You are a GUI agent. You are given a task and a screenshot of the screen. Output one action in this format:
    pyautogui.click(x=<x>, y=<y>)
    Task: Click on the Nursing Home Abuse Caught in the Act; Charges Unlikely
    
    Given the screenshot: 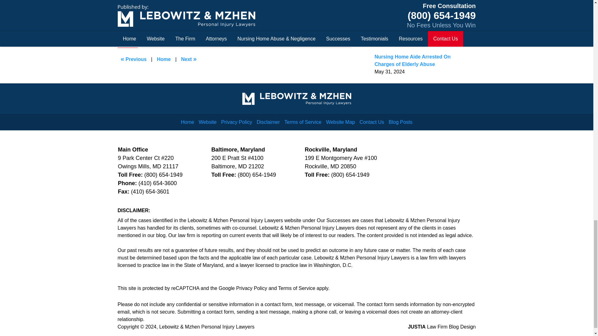 What is the action you would take?
    pyautogui.click(x=189, y=59)
    